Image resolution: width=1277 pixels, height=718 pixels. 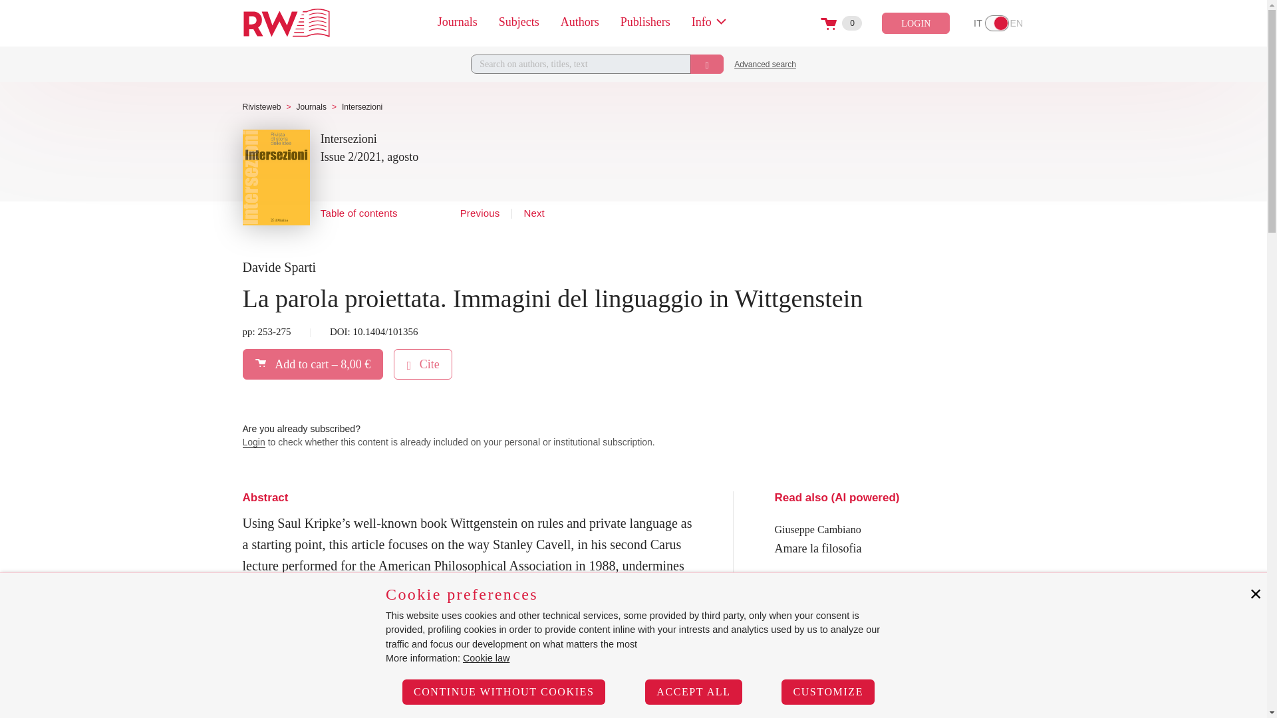 I want to click on Rivisteweb Home, so click(x=286, y=23).